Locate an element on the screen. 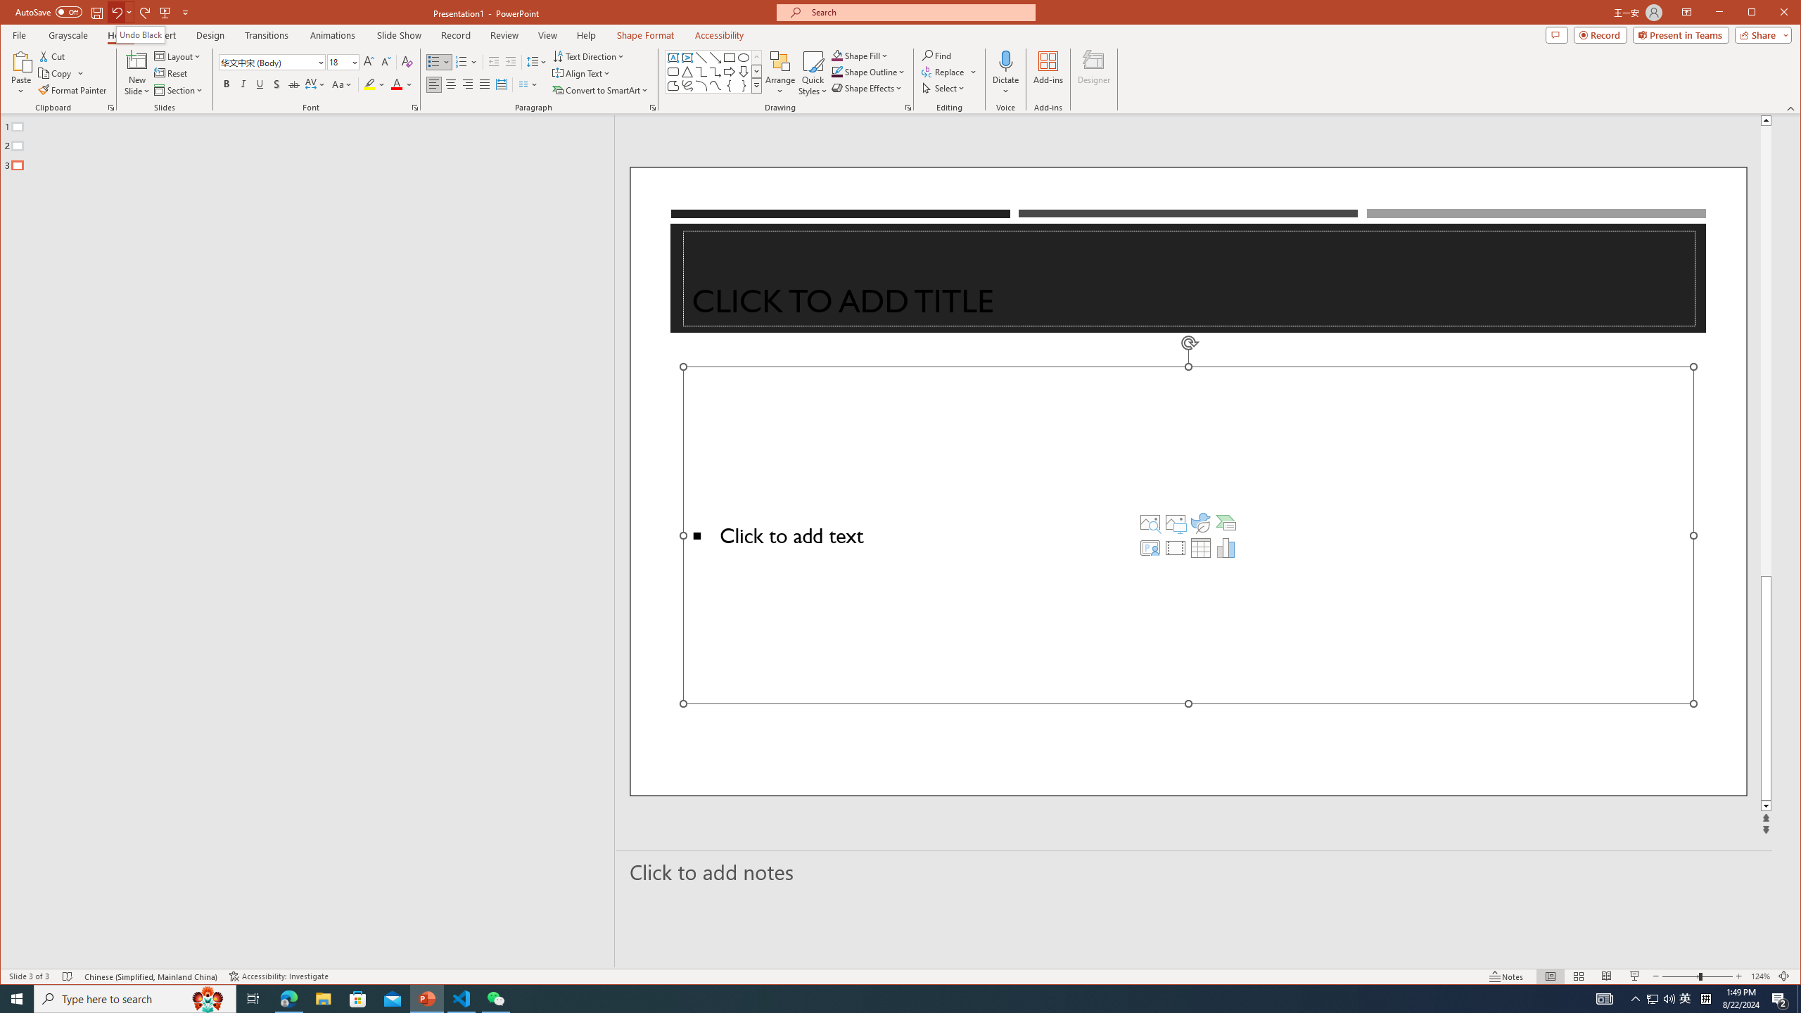 The height and width of the screenshot is (1013, 1801). Vertical Text Box is located at coordinates (688, 58).